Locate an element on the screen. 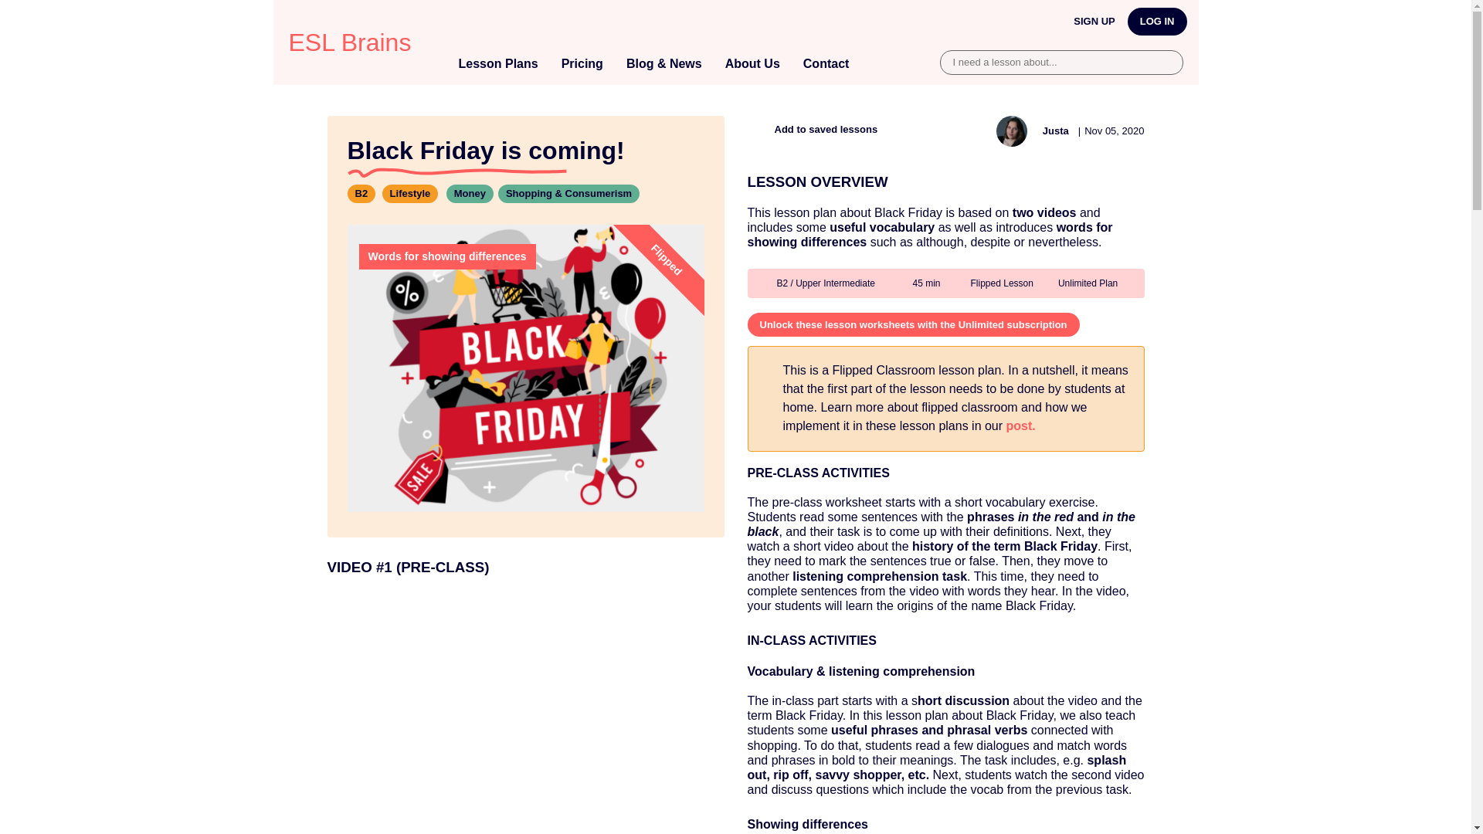  Lifestyle is located at coordinates (410, 193).